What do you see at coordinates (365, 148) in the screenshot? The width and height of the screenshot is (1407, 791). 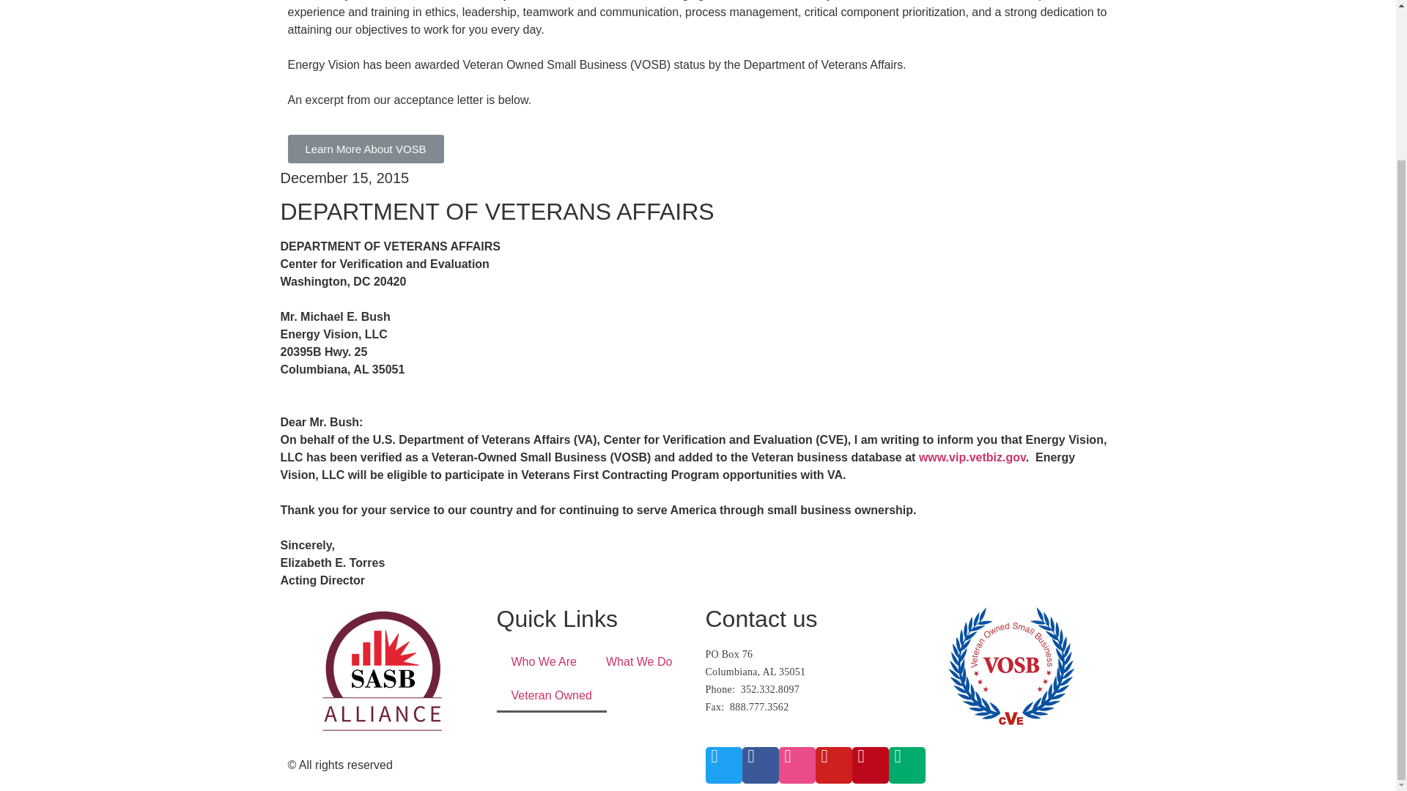 I see `Learn More About VOSB` at bounding box center [365, 148].